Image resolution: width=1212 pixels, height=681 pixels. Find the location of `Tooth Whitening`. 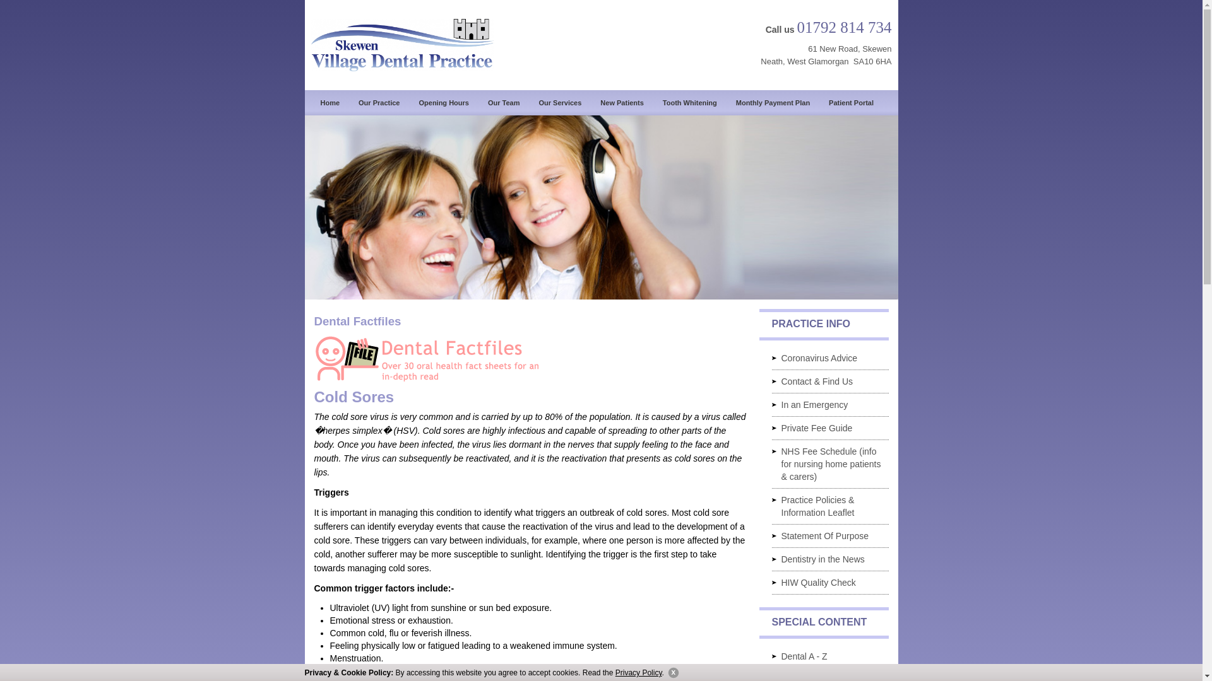

Tooth Whitening is located at coordinates (689, 102).